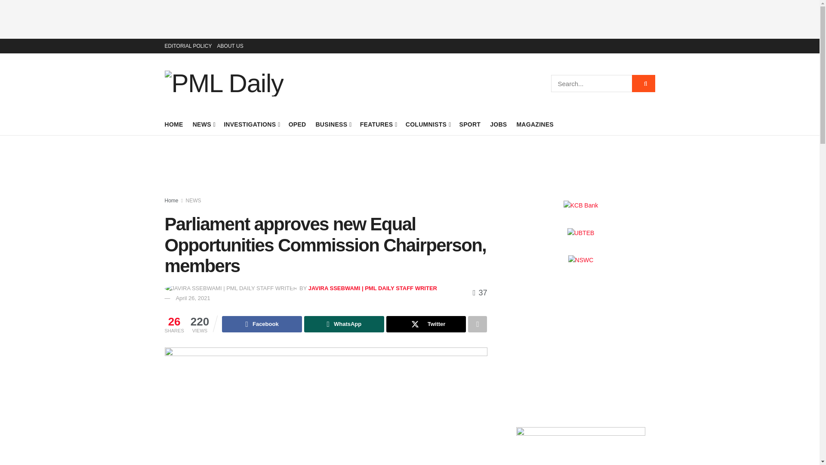 Image resolution: width=826 pixels, height=465 pixels. Describe the element at coordinates (297, 124) in the screenshot. I see `OPED` at that location.